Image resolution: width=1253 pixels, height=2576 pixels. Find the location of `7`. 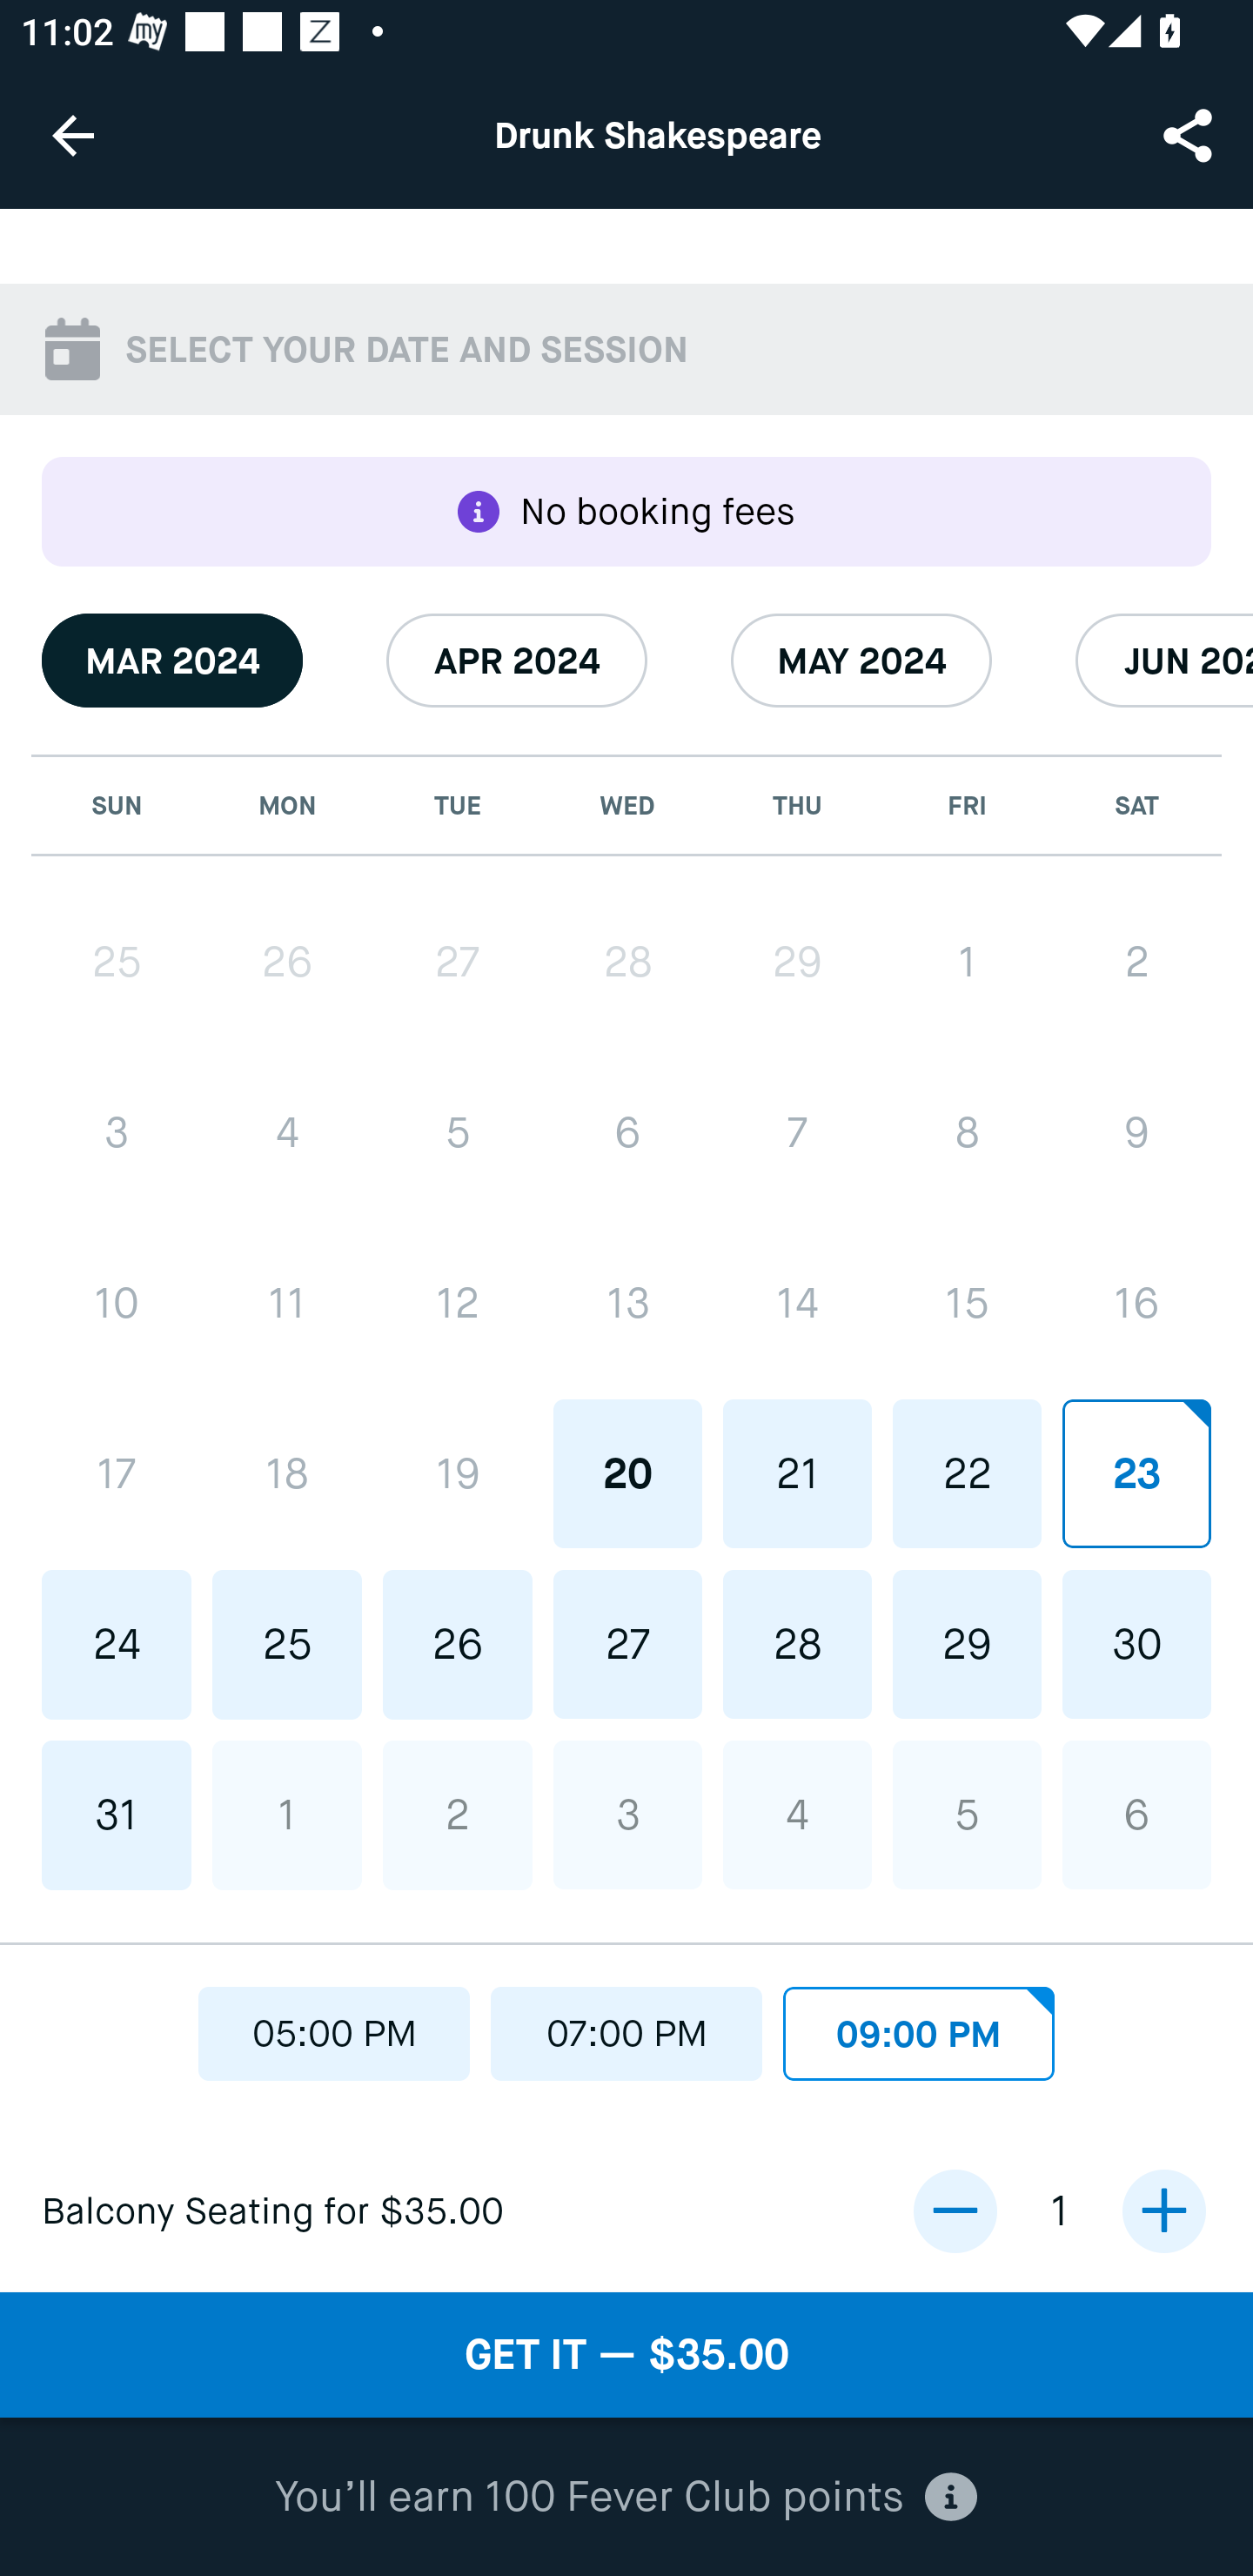

7 is located at coordinates (797, 1133).